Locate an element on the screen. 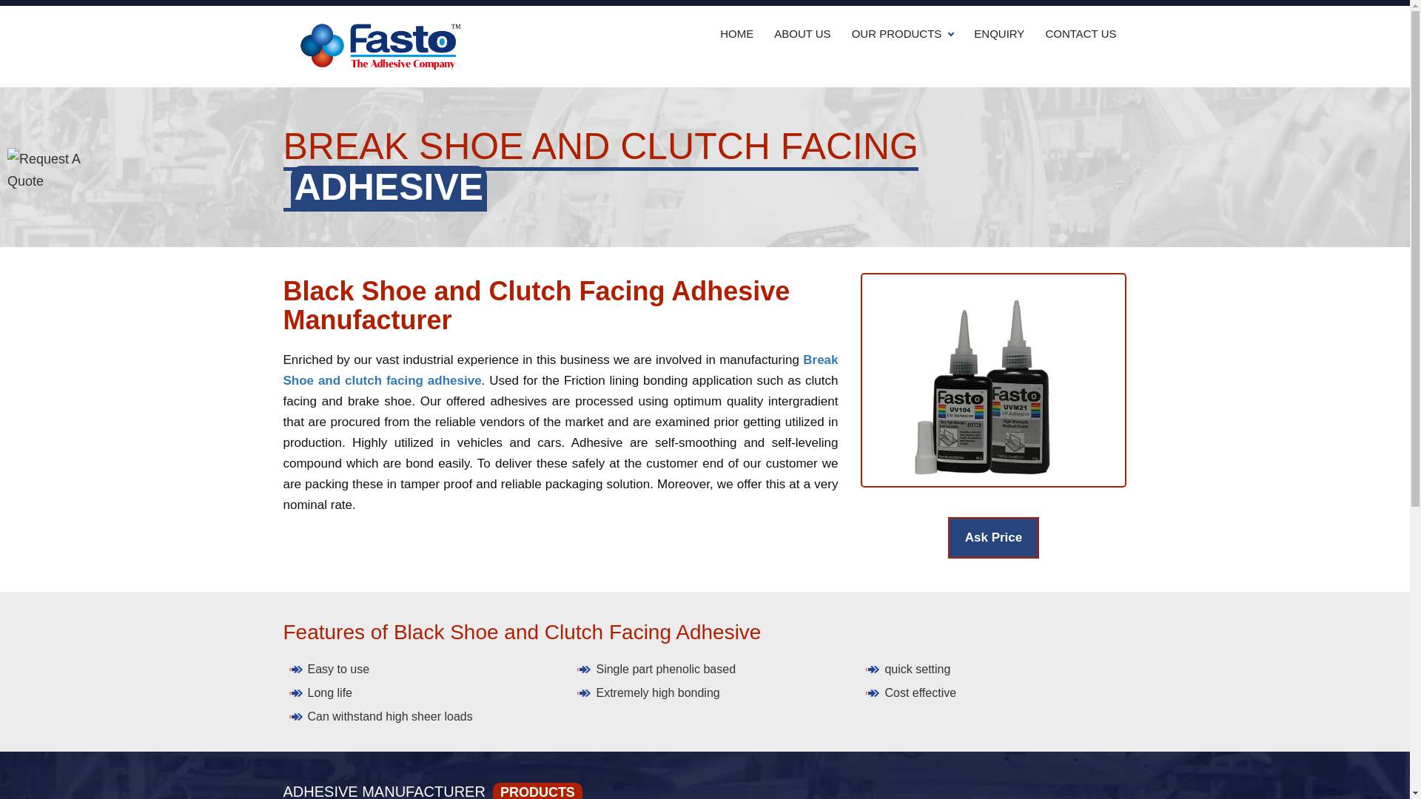 This screenshot has height=799, width=1421. ABOUT US is located at coordinates (802, 34).